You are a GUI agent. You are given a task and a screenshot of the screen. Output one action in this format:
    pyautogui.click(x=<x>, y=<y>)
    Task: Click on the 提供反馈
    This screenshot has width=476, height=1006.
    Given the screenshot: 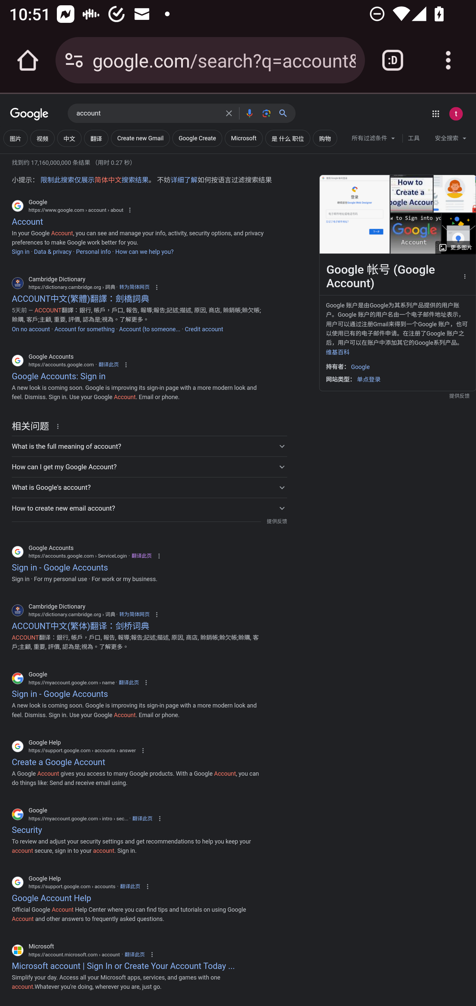 What is the action you would take?
    pyautogui.click(x=277, y=522)
    